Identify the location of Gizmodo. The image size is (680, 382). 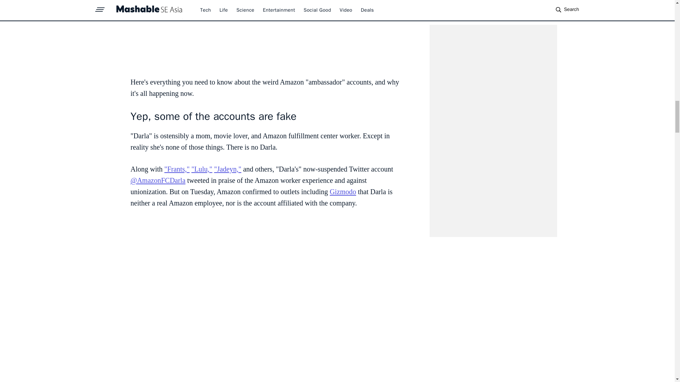
(343, 192).